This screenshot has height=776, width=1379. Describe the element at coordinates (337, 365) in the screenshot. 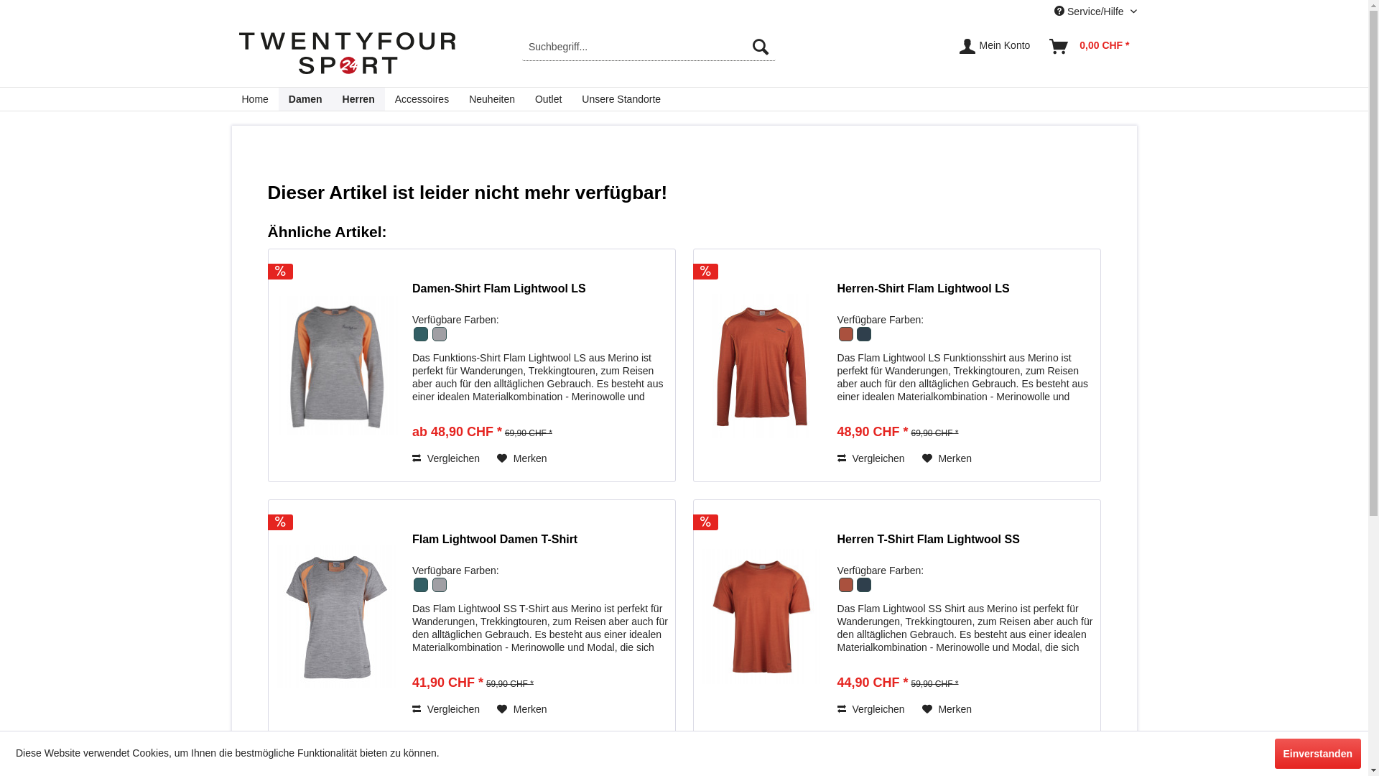

I see `Damen-Shirt Flam Lightwool LS` at that location.